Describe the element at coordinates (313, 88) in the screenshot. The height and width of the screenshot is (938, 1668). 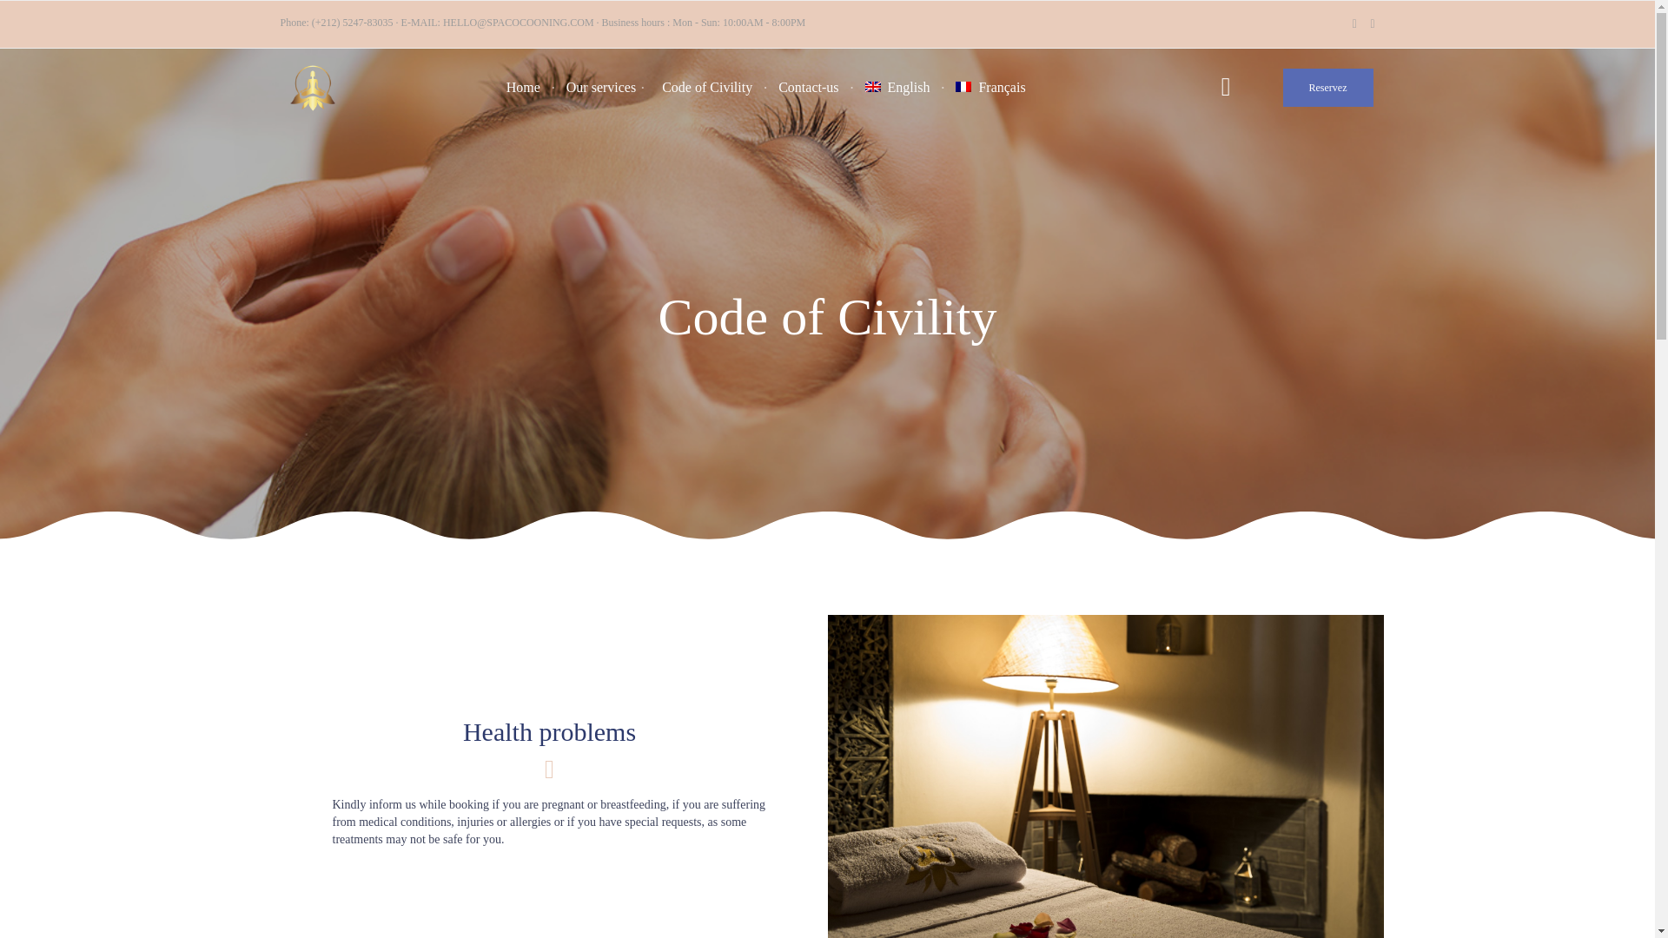
I see `Spa Cocooning` at that location.